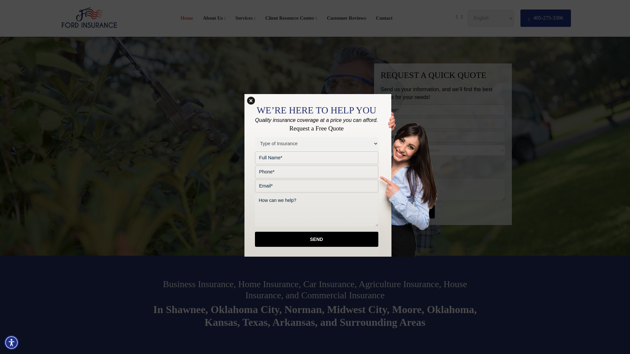  Describe the element at coordinates (408, 211) in the screenshot. I see `Send` at that location.